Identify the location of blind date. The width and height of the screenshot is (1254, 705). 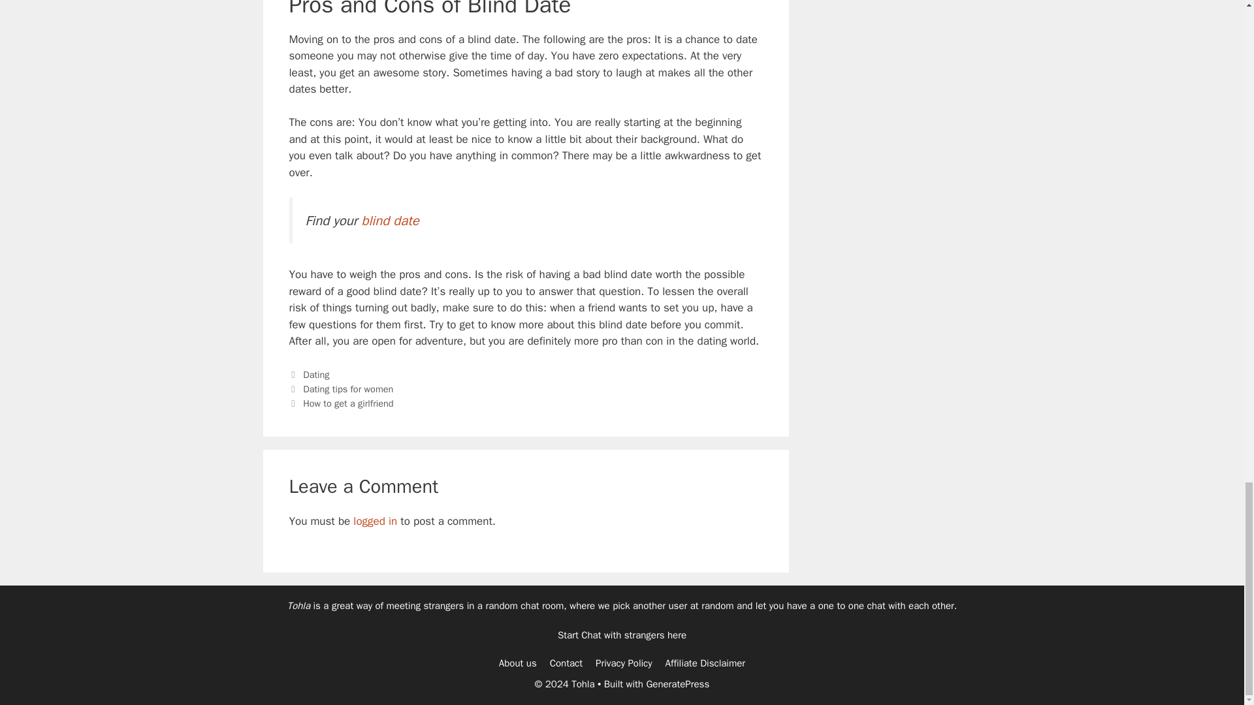
(389, 221).